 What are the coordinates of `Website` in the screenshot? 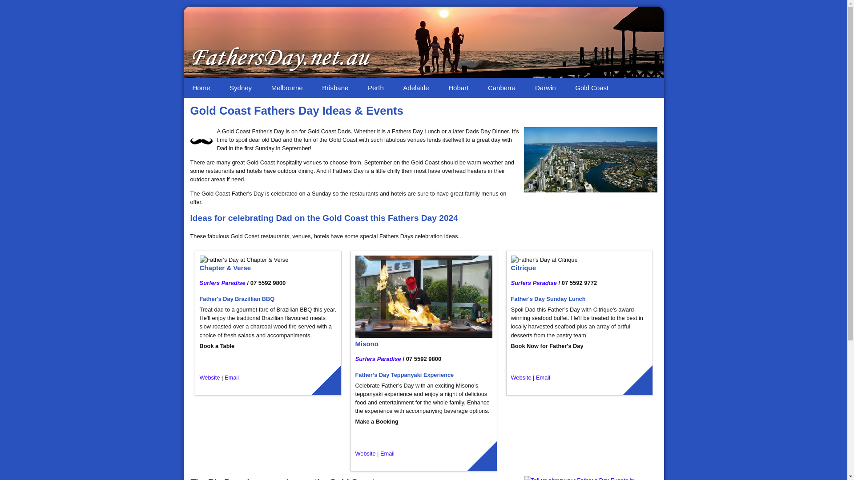 It's located at (365, 453).